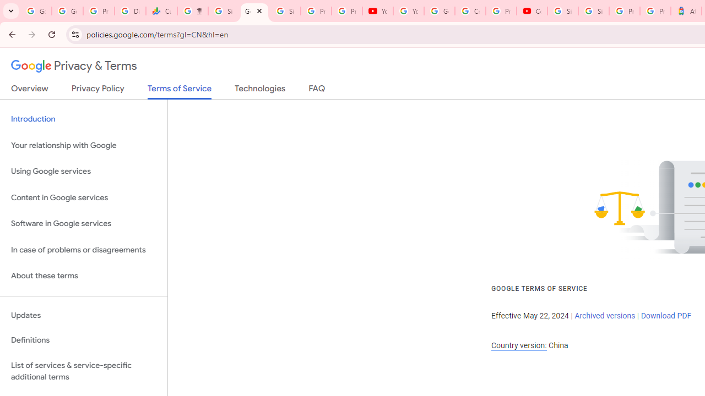  I want to click on Privacy Checkup, so click(346, 11).